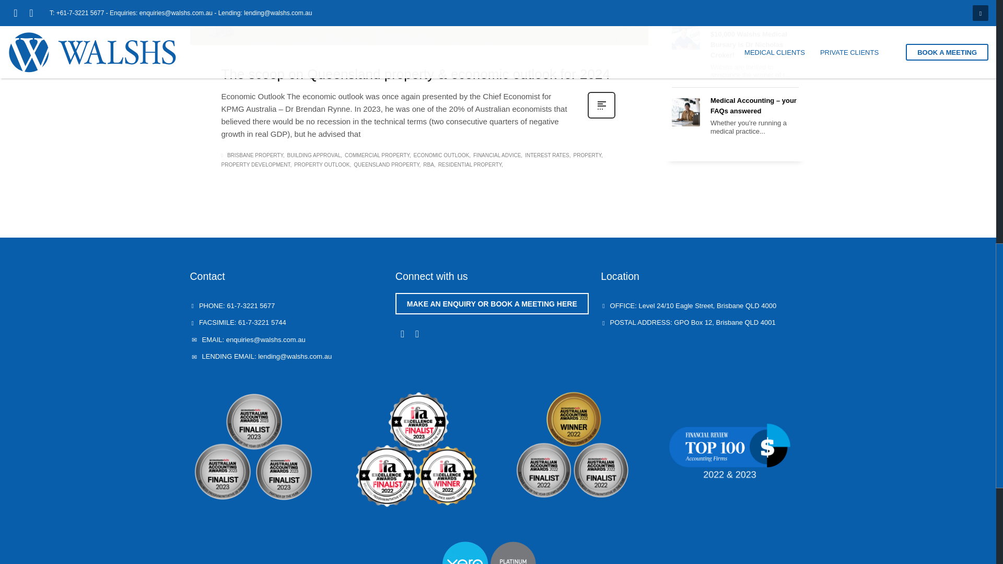 This screenshot has width=1003, height=564. What do you see at coordinates (378, 156) in the screenshot?
I see `COMMERCIAL PROPERTY` at bounding box center [378, 156].